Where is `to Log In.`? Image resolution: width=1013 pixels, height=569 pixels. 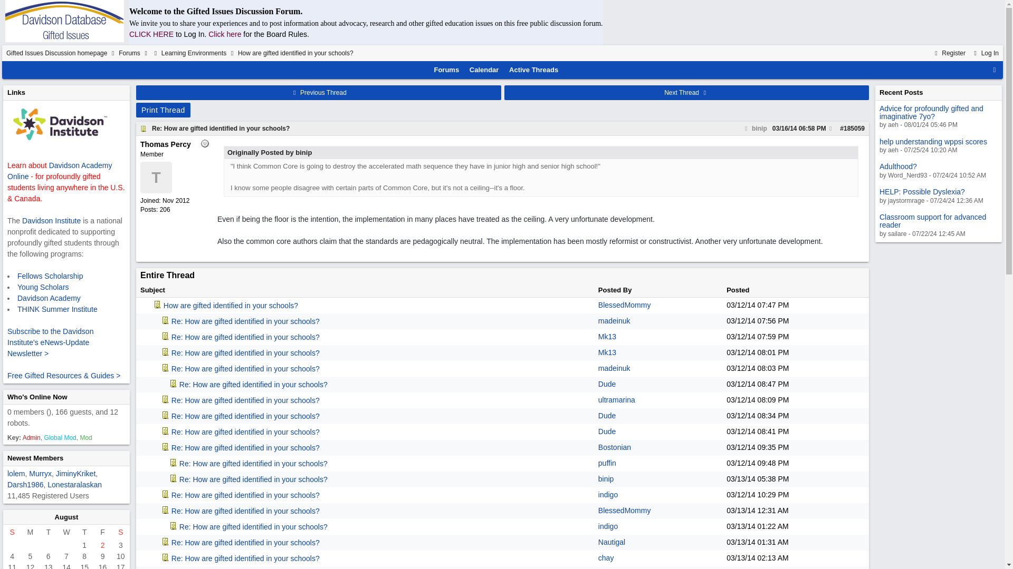
to Log In. is located at coordinates (192, 34).